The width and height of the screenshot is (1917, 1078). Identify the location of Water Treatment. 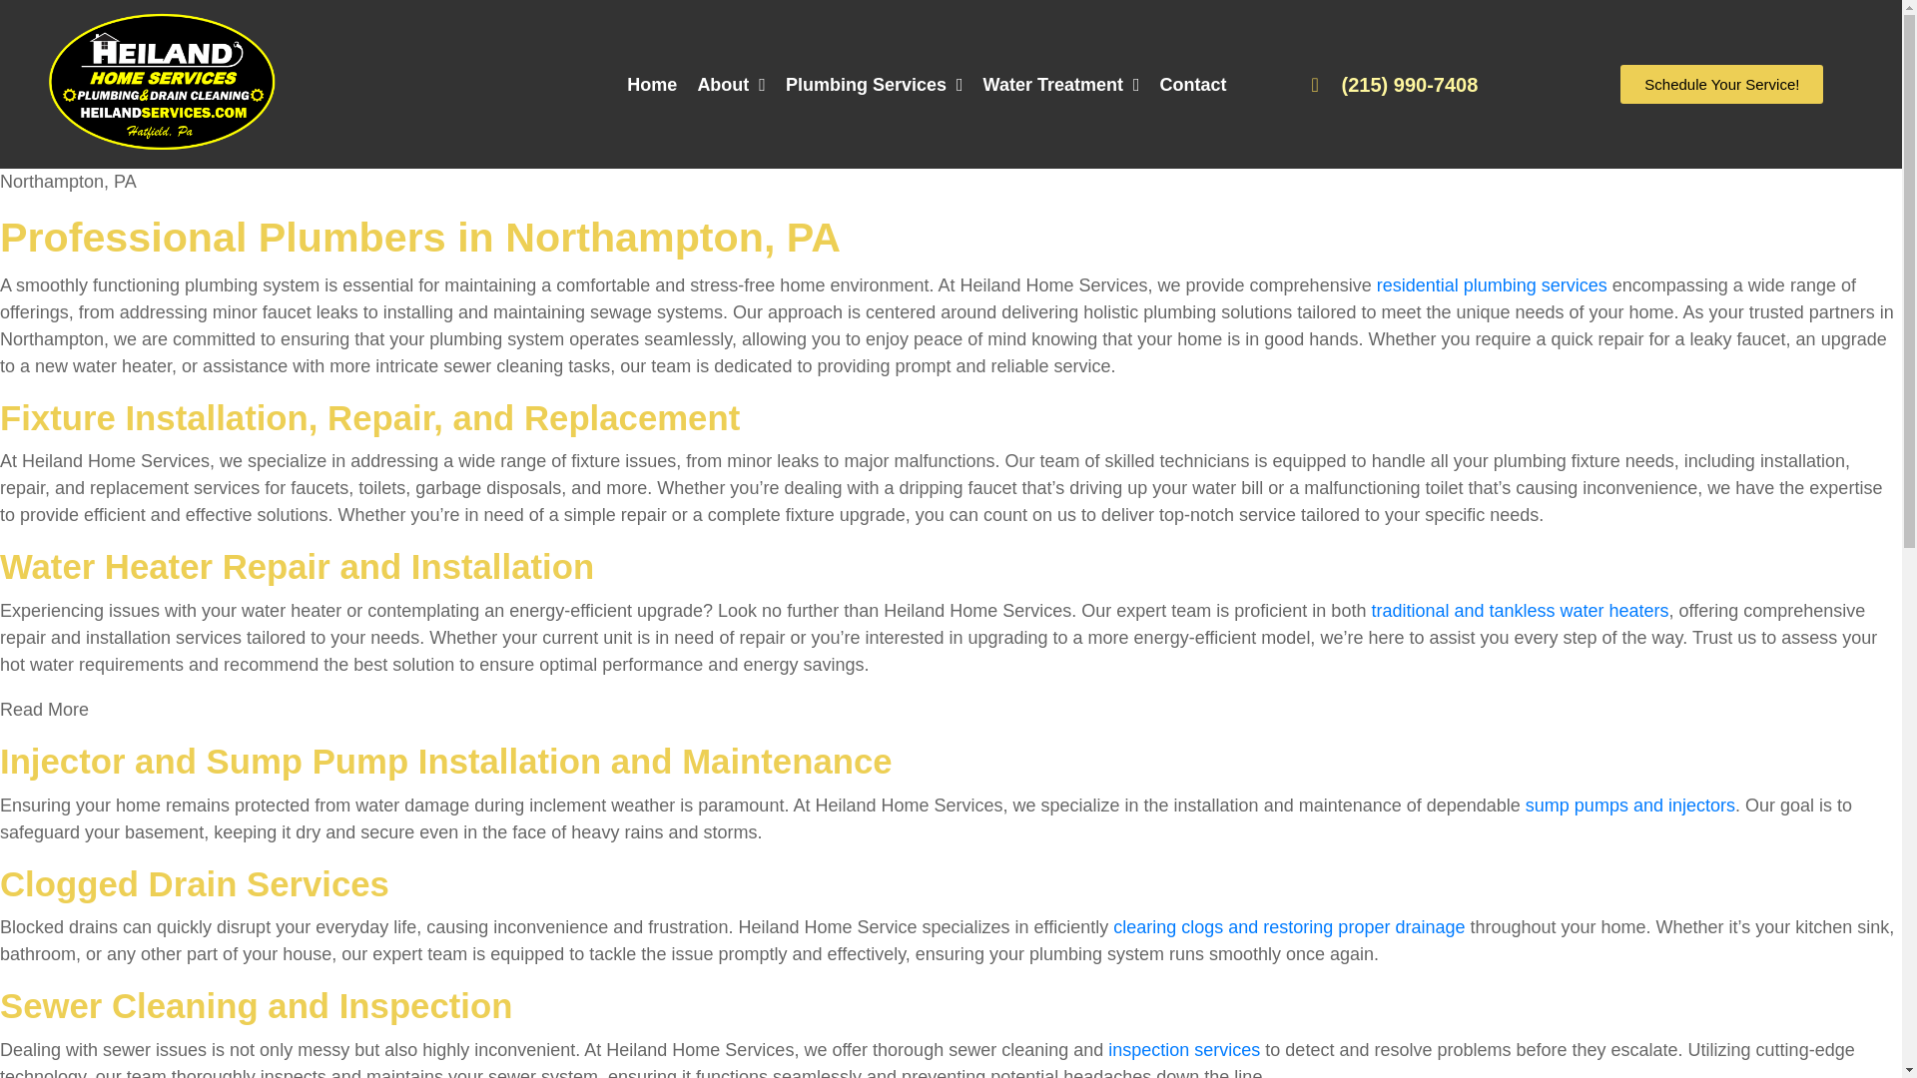
(1062, 84).